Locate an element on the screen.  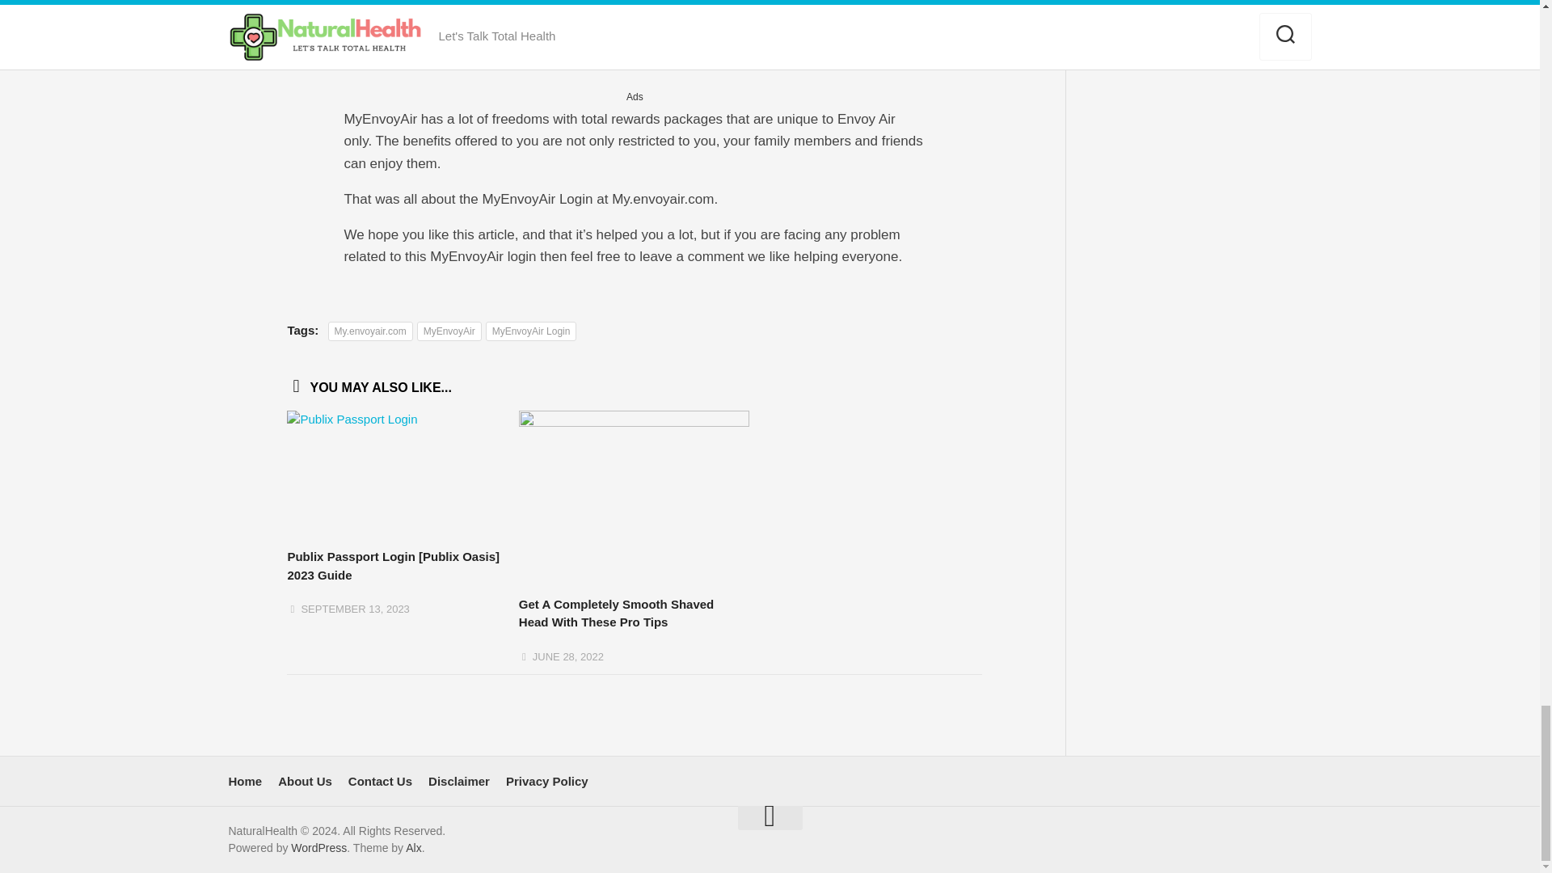
My.envoyair.com is located at coordinates (370, 331).